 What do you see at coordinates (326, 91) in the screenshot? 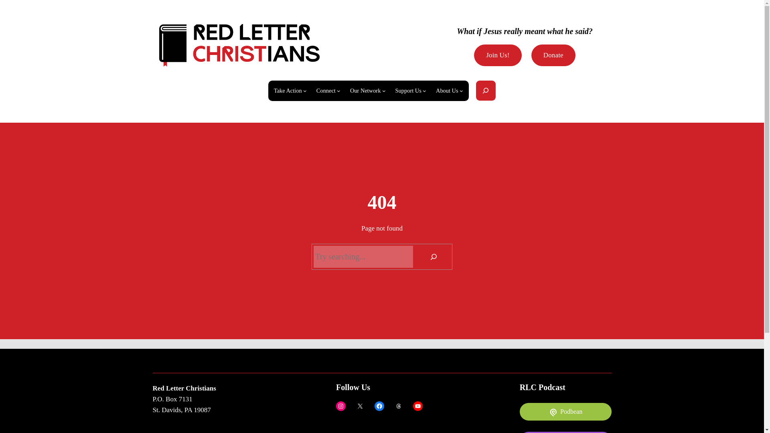
I see `Connect` at bounding box center [326, 91].